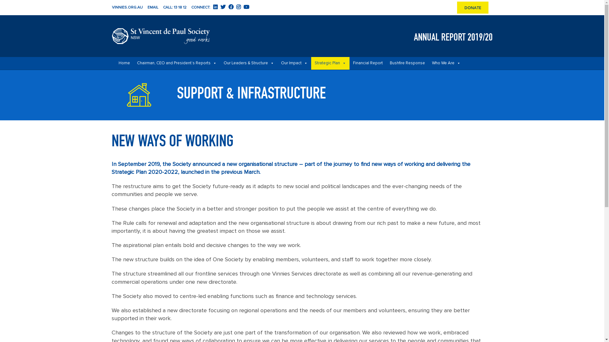 This screenshot has height=342, width=609. I want to click on Who We Are, so click(446, 63).